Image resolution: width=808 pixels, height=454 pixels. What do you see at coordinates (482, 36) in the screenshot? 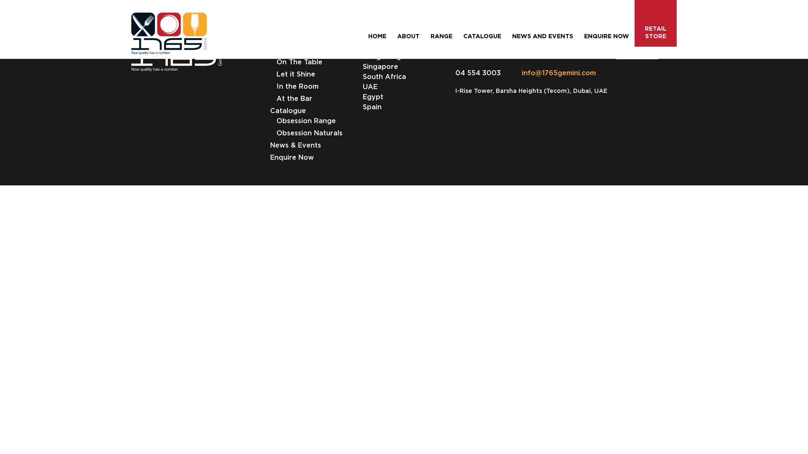
I see `CATALOGUE` at bounding box center [482, 36].